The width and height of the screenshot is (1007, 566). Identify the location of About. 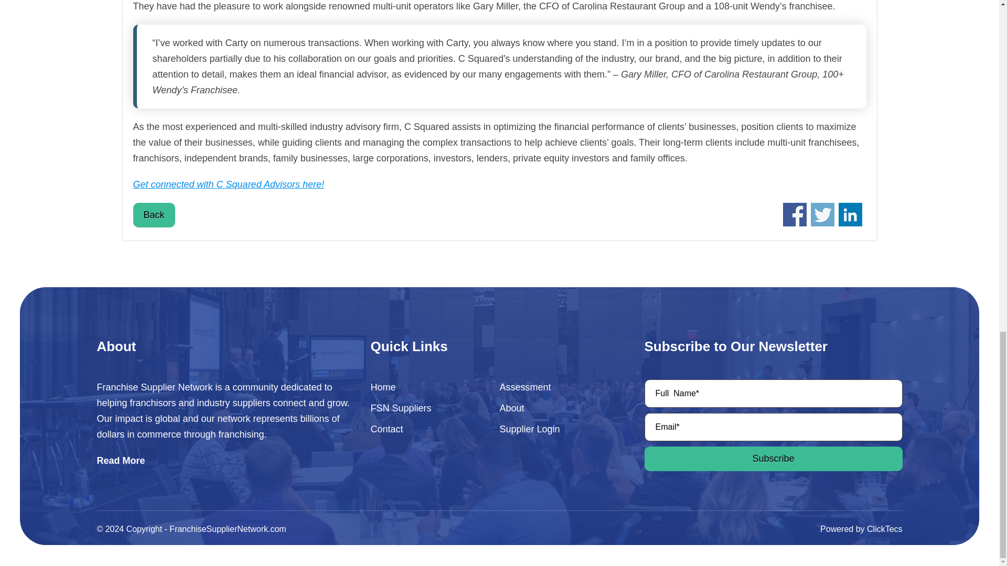
(551, 408).